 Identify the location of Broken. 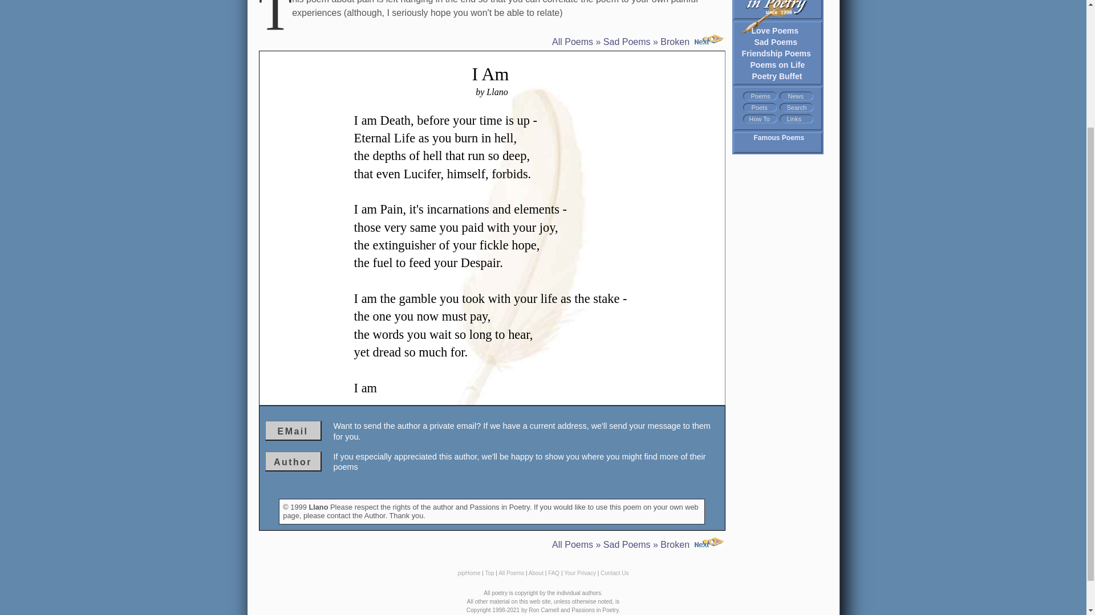
(692, 544).